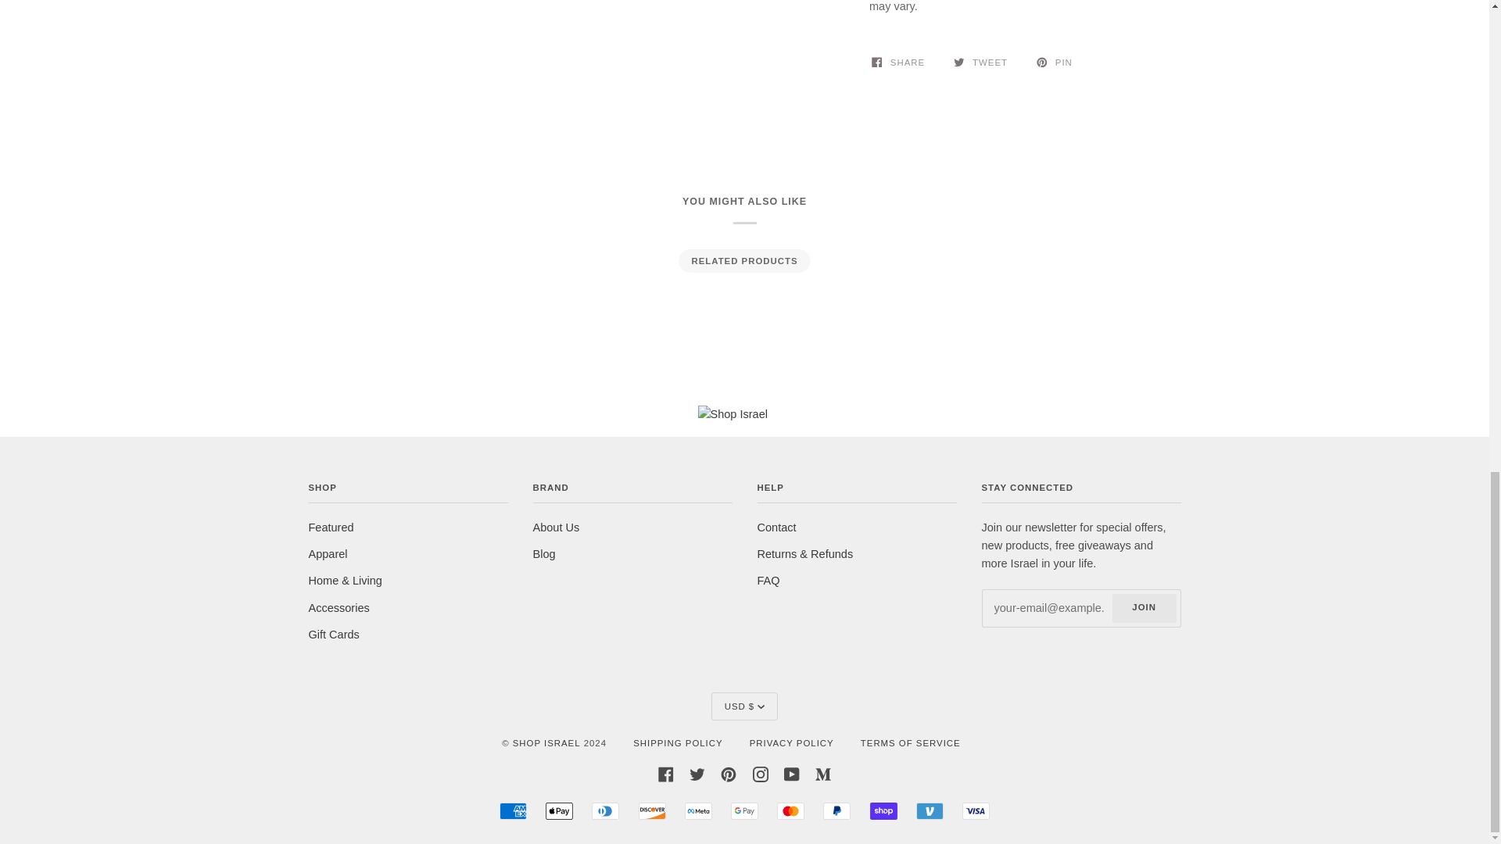 The height and width of the screenshot is (844, 1501). Describe the element at coordinates (822, 773) in the screenshot. I see `Medium` at that location.